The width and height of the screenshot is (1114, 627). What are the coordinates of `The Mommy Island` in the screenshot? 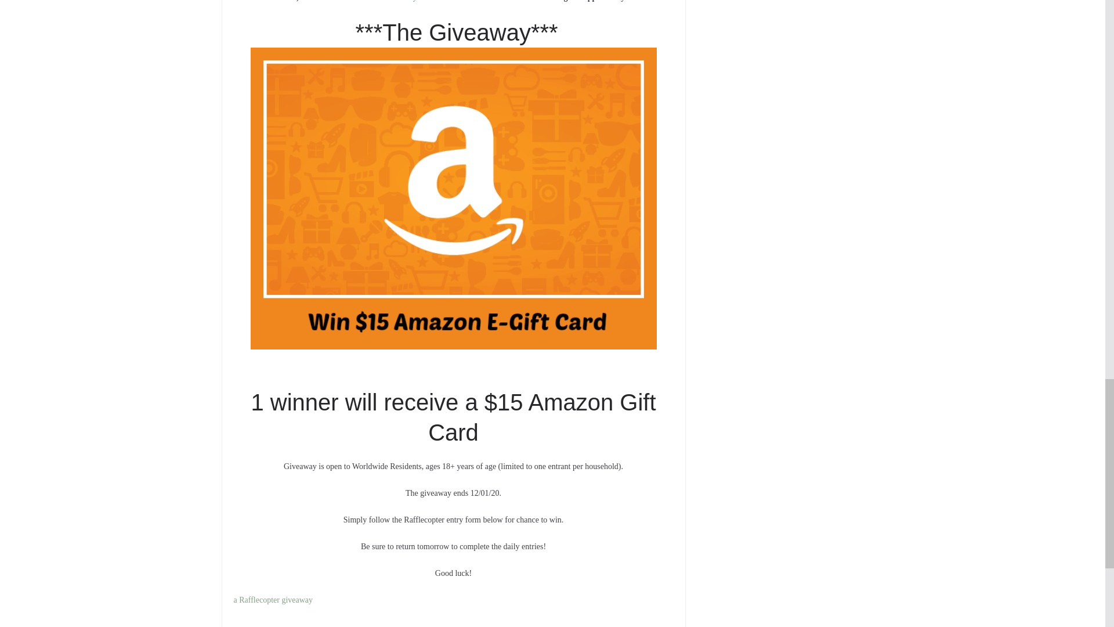 It's located at (406, 1).